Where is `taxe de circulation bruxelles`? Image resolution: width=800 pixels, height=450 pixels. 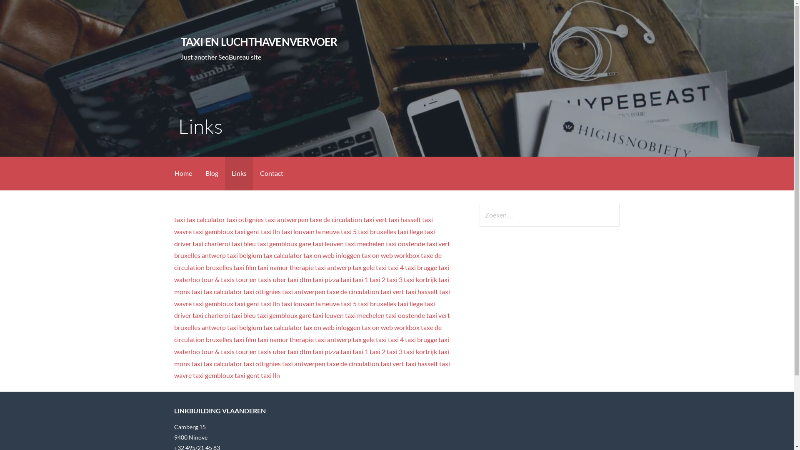
taxe de circulation bruxelles is located at coordinates (308, 261).